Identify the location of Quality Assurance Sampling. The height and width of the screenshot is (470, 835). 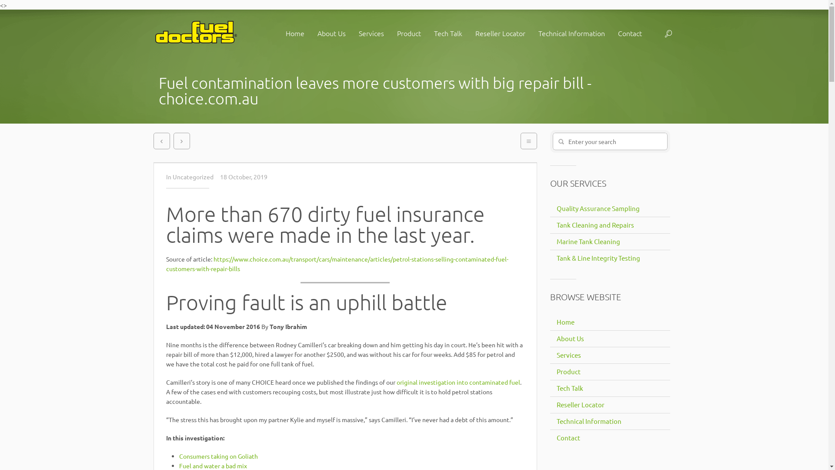
(597, 208).